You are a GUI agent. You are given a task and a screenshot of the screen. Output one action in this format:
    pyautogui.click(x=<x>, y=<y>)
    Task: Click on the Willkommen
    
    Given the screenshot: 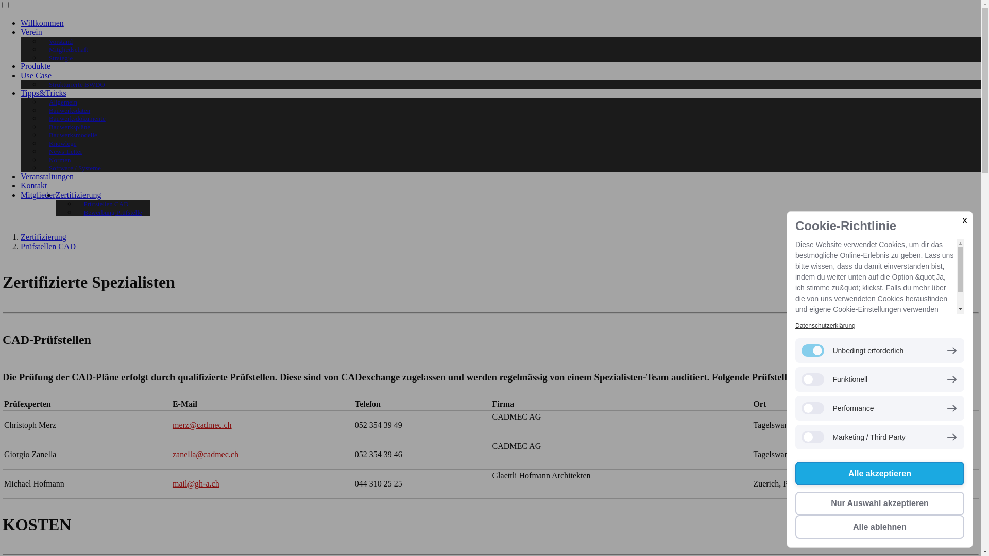 What is the action you would take?
    pyautogui.click(x=42, y=23)
    